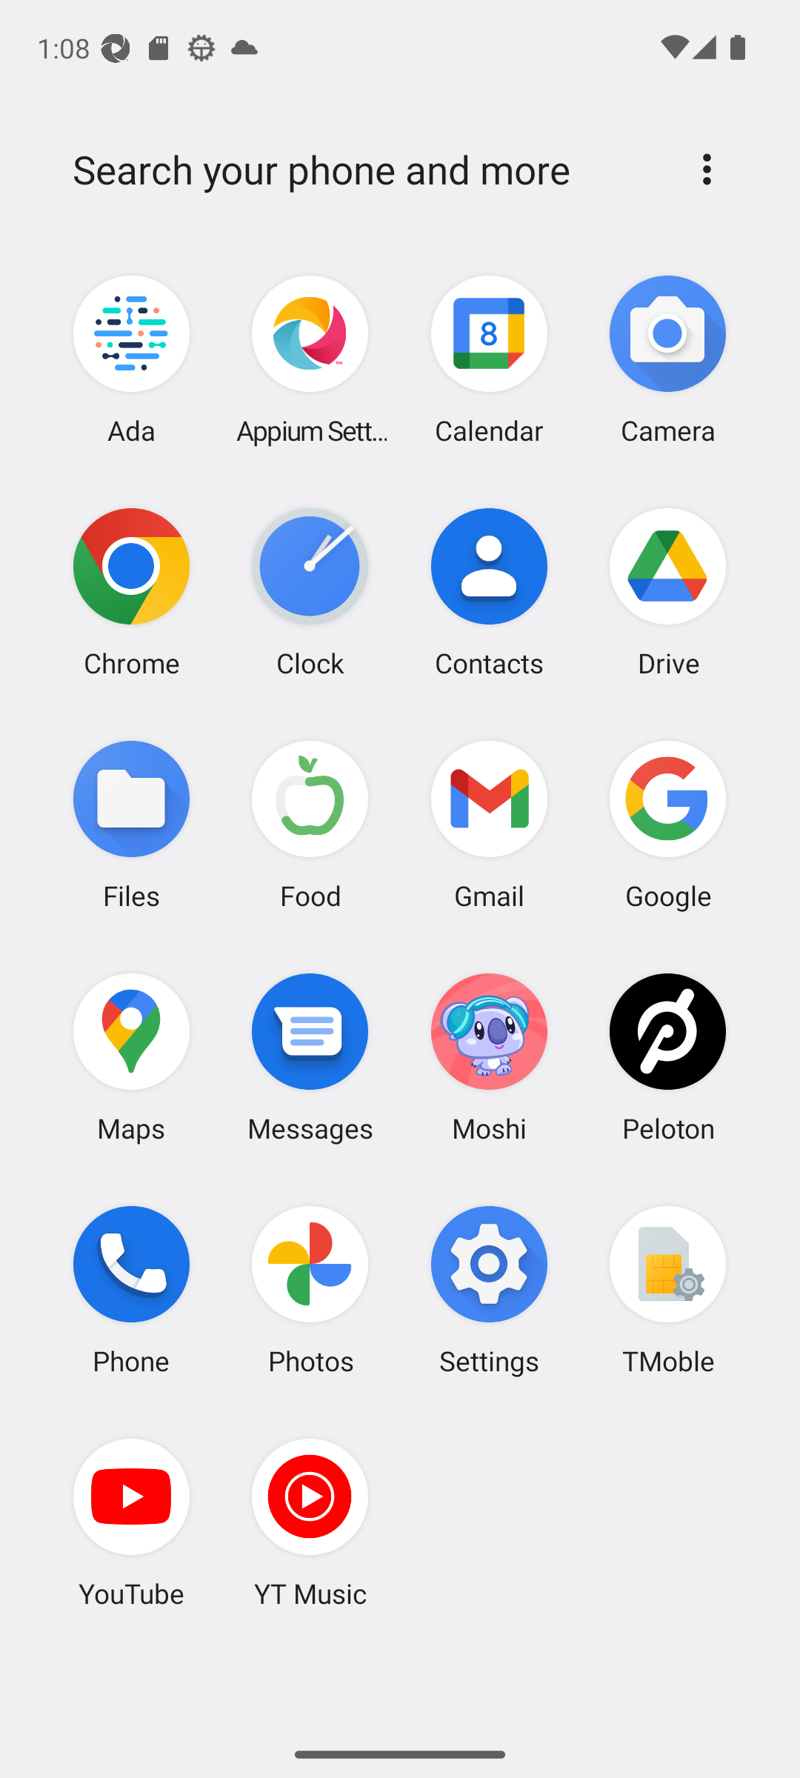  I want to click on Google, so click(667, 824).